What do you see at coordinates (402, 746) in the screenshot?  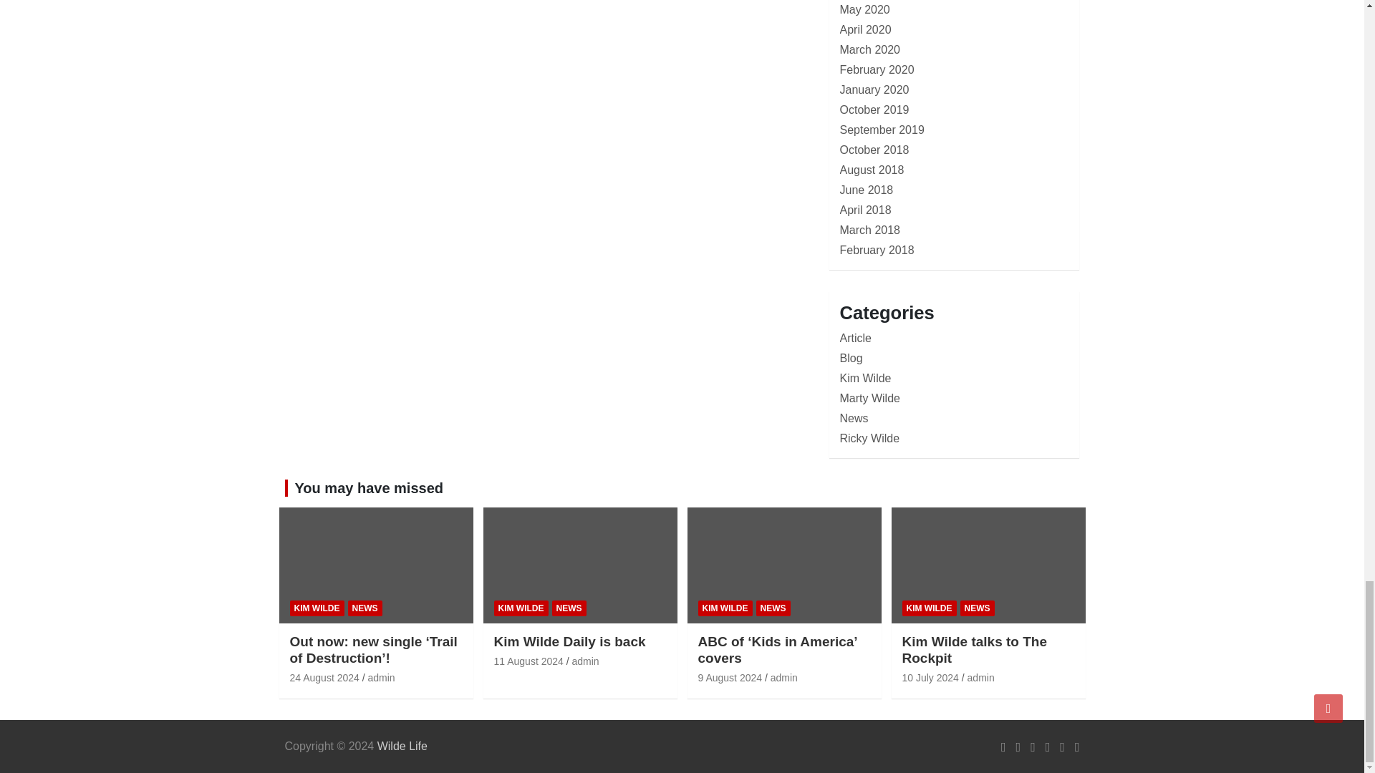 I see `Wilde Life` at bounding box center [402, 746].